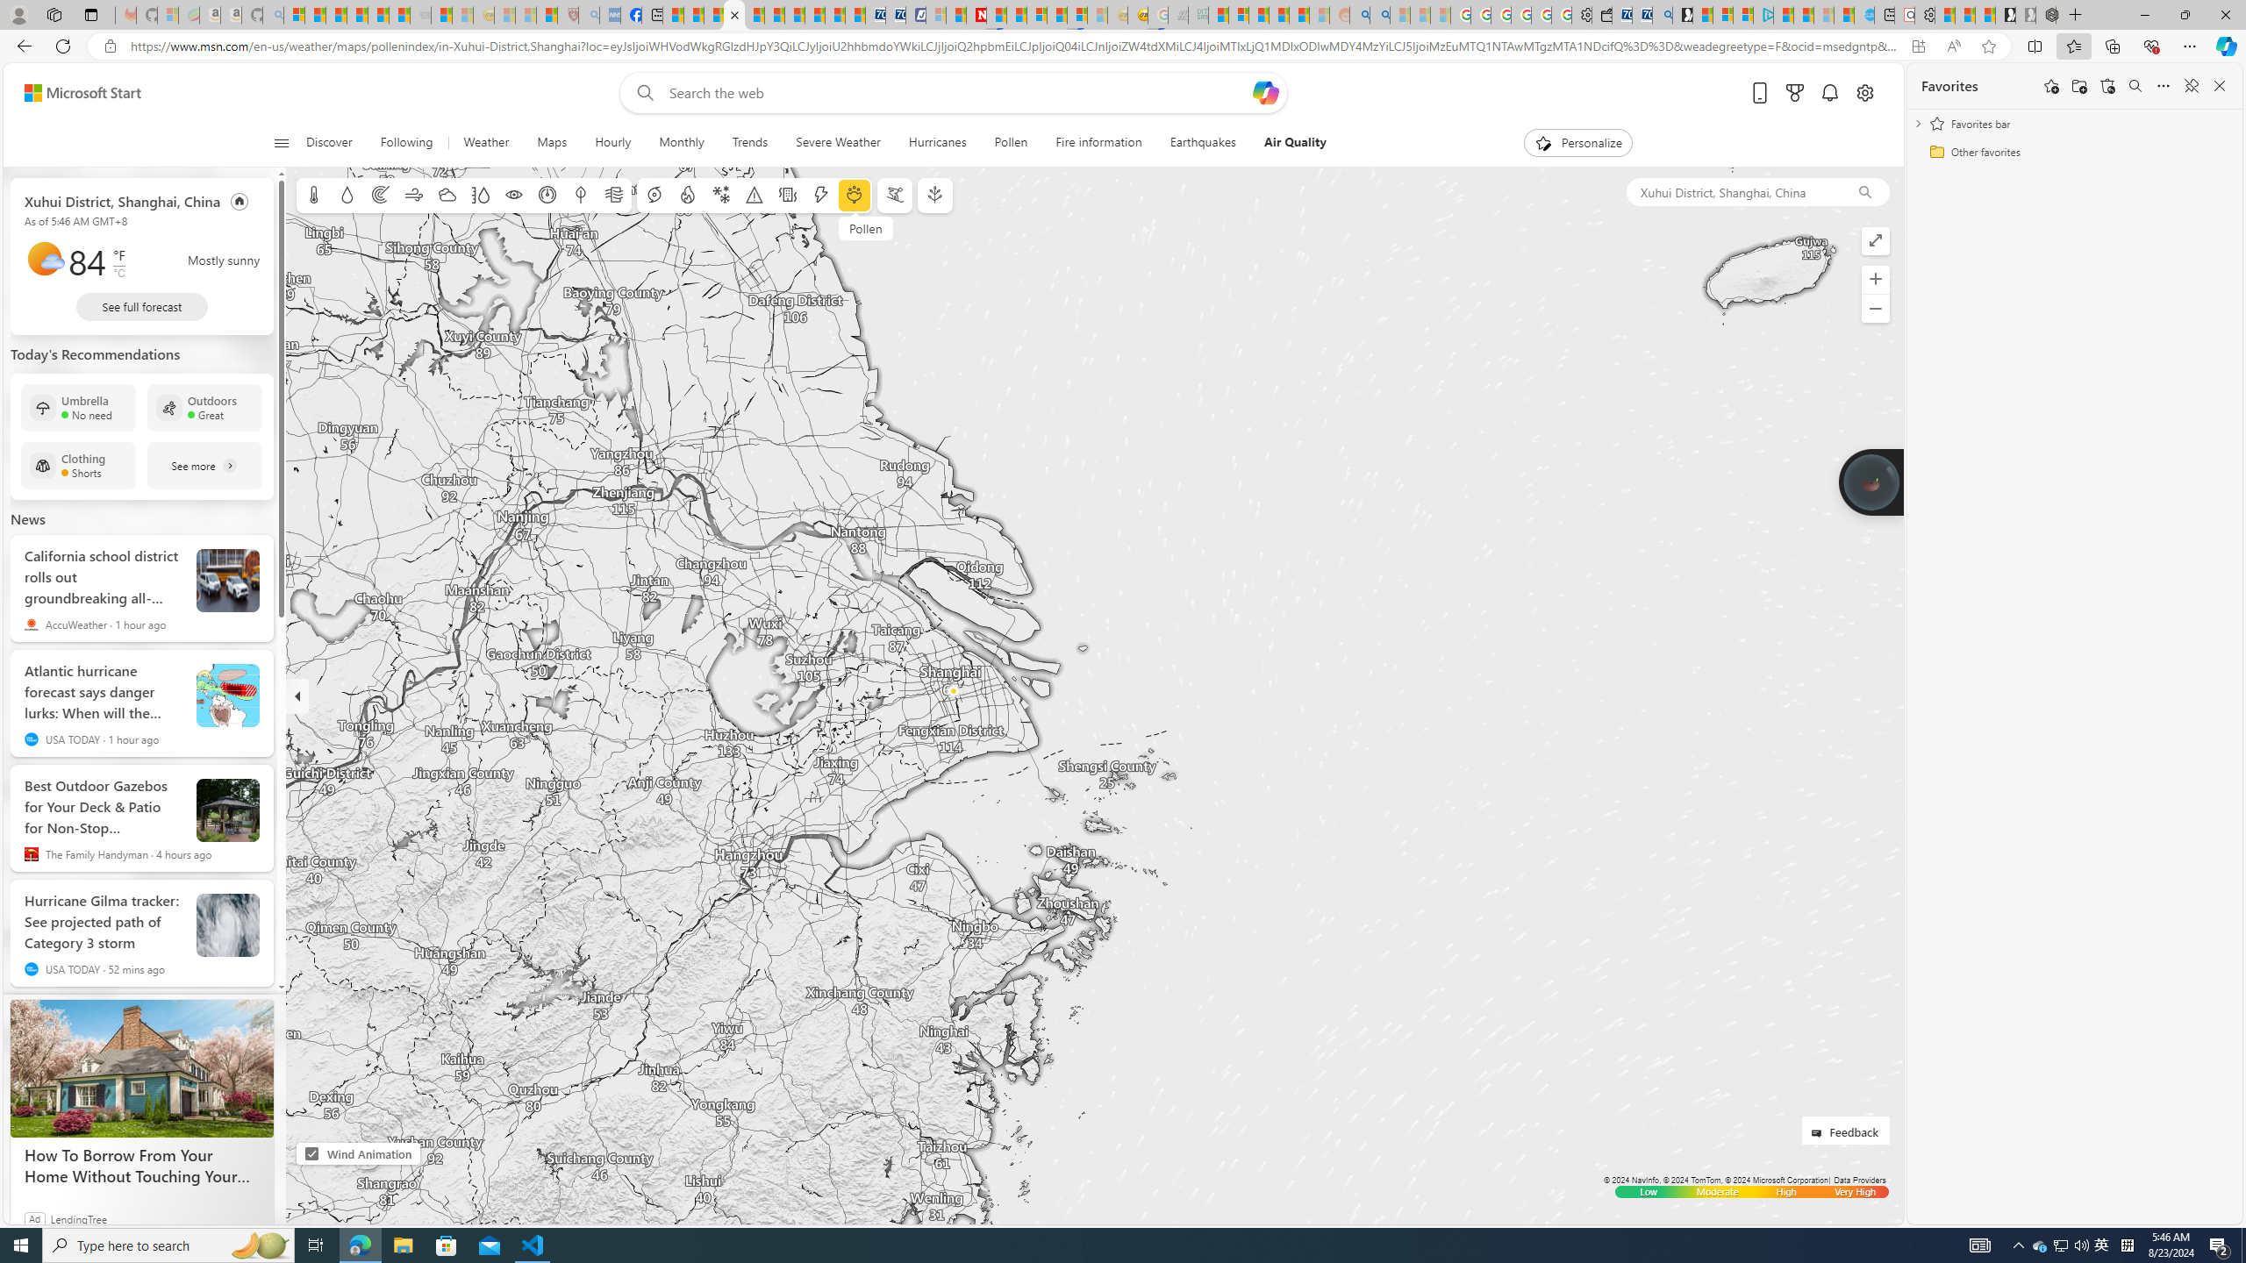 This screenshot has width=2246, height=1263. Describe the element at coordinates (1011, 143) in the screenshot. I see `Pollen` at that location.